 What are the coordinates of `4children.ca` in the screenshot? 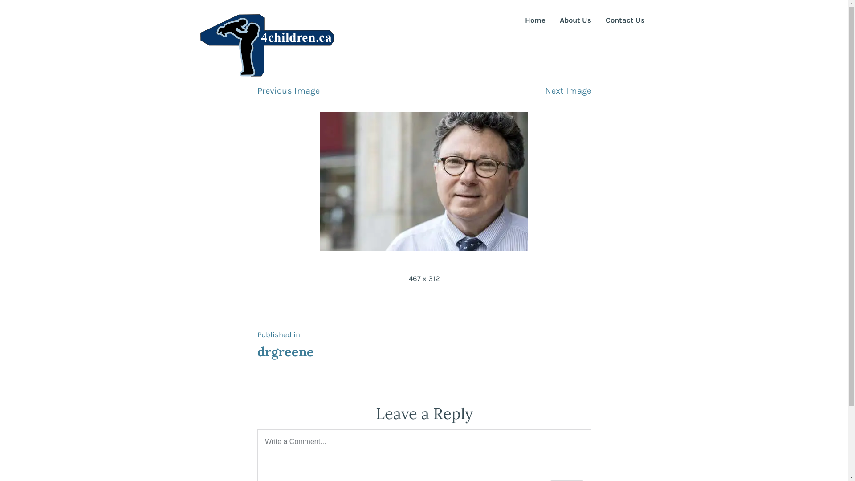 It's located at (238, 42).